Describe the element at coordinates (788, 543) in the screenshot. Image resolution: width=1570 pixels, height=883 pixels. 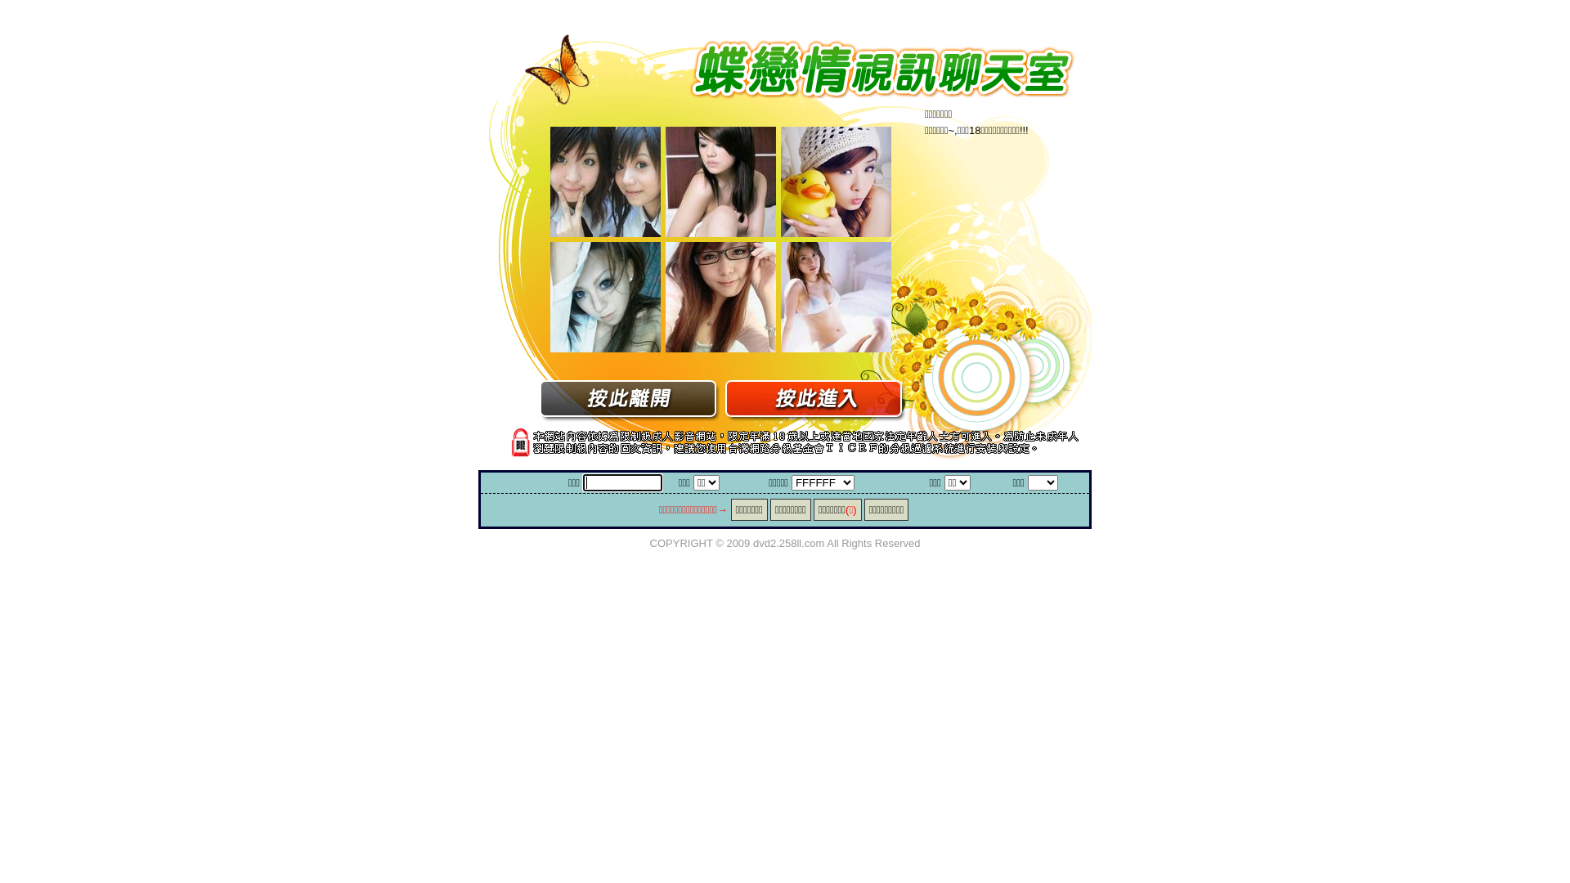
I see `dvd2.258ll.com` at that location.